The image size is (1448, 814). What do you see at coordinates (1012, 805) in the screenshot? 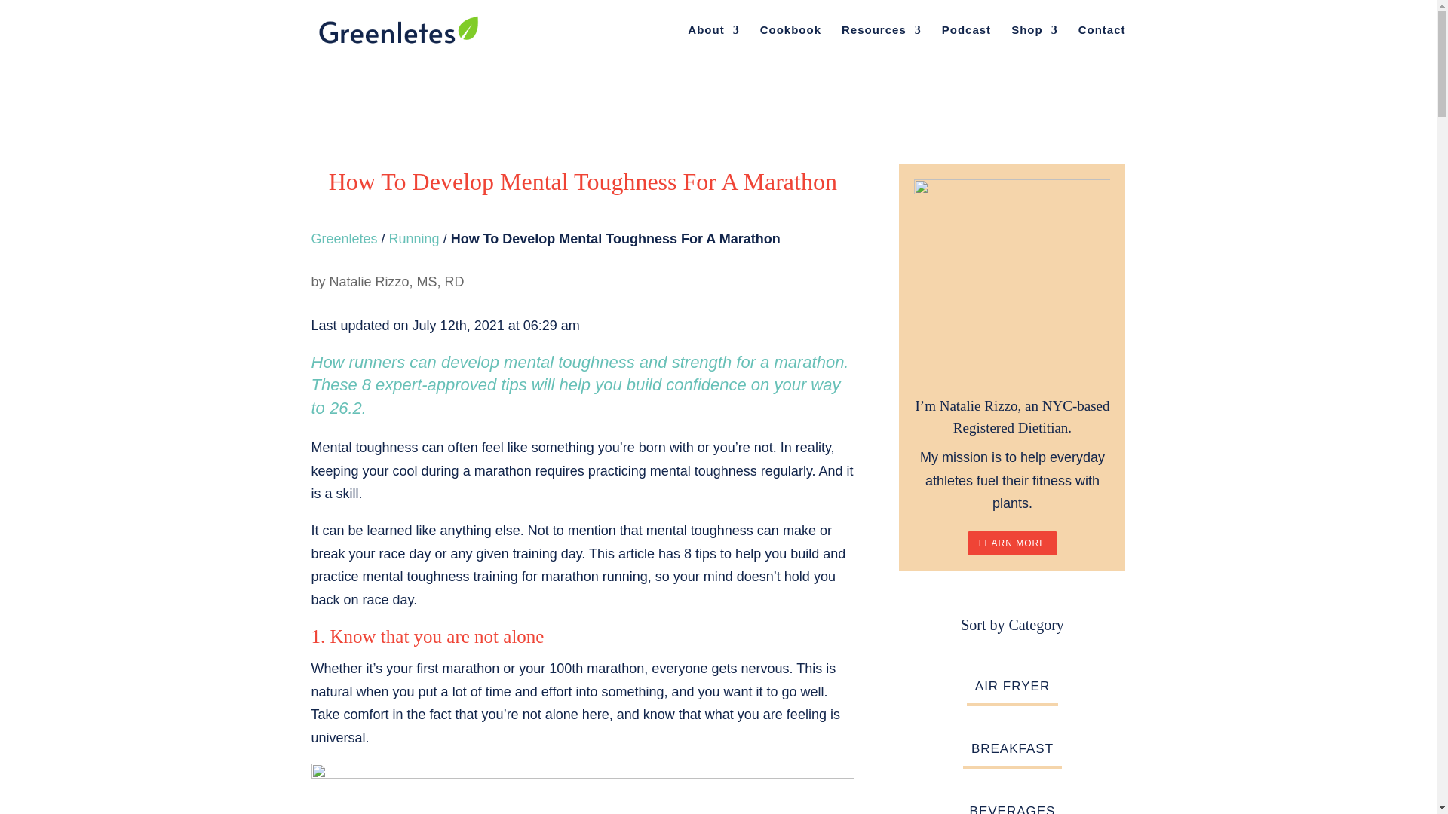
I see `BEVERAGES` at bounding box center [1012, 805].